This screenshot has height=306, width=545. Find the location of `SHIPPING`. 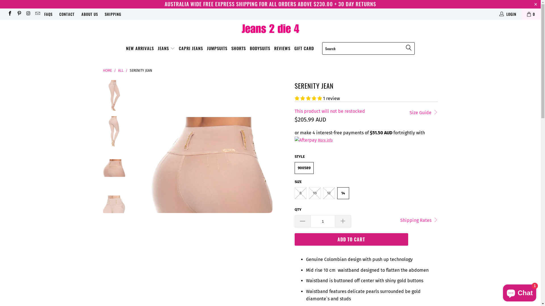

SHIPPING is located at coordinates (113, 14).